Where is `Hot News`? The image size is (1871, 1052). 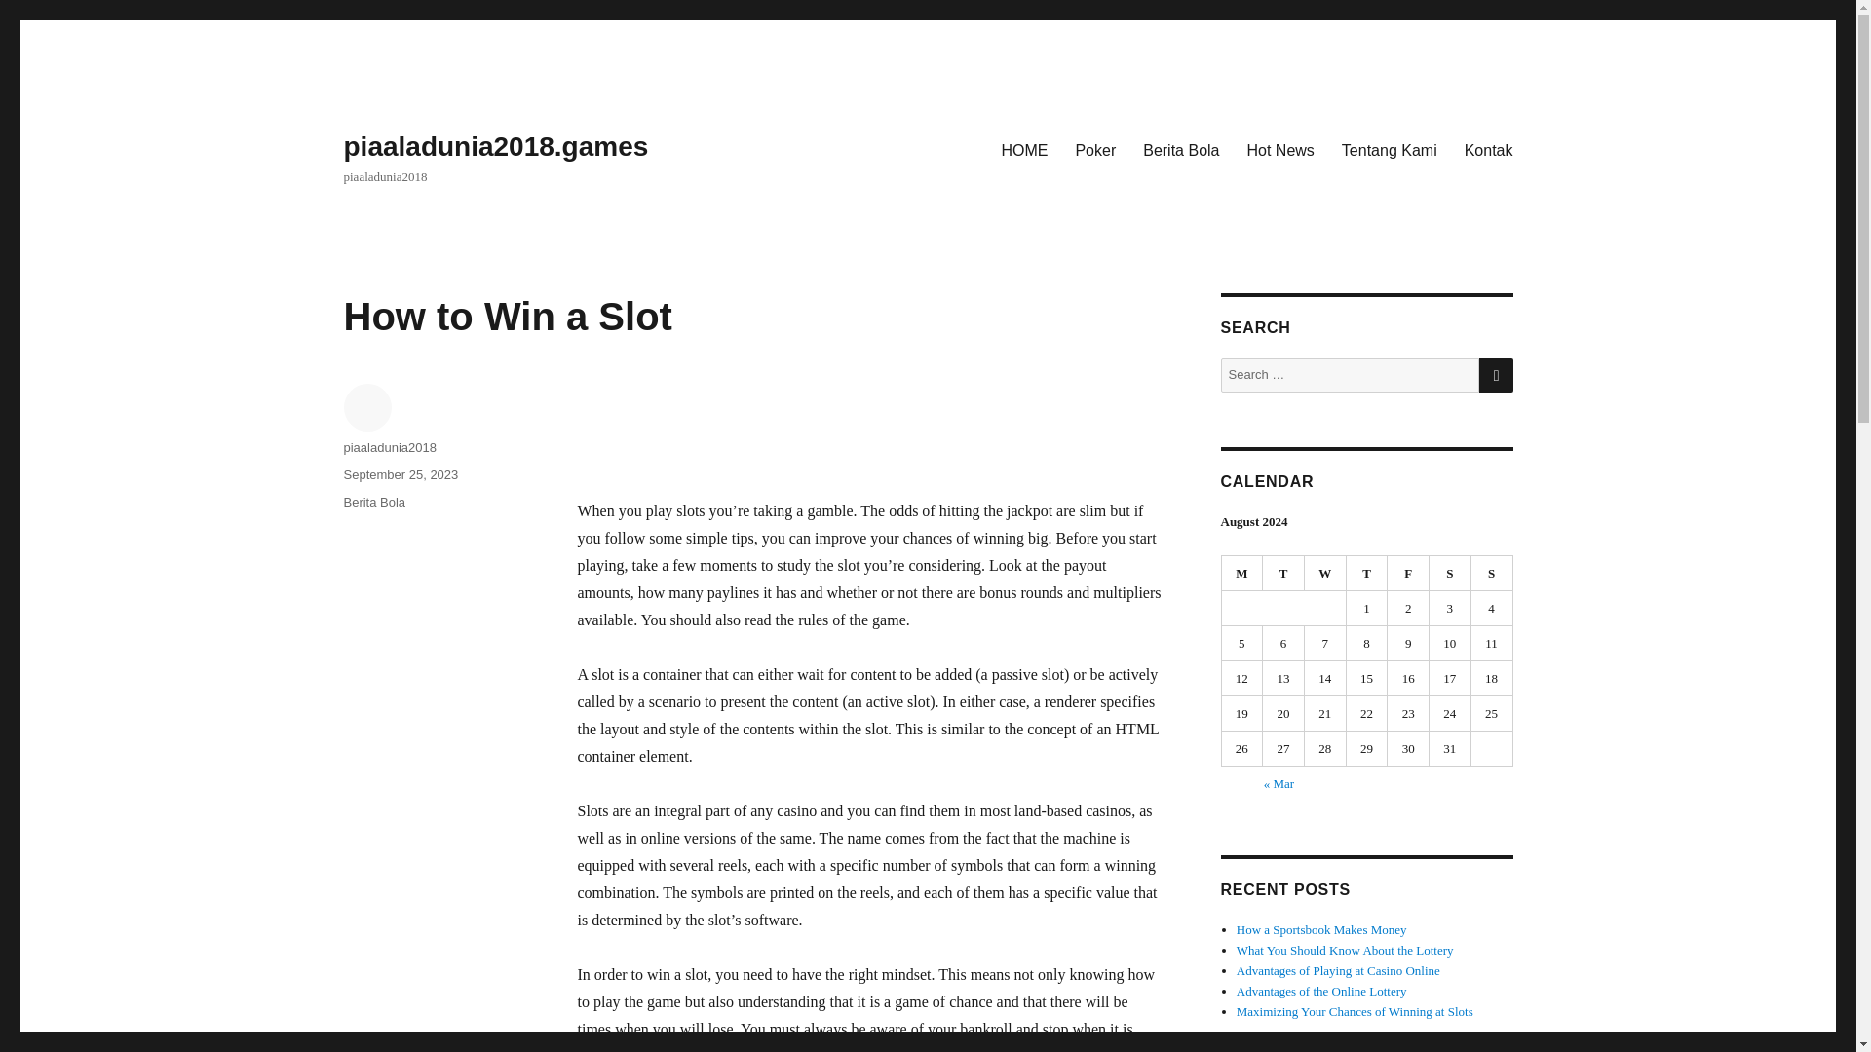 Hot News is located at coordinates (1279, 149).